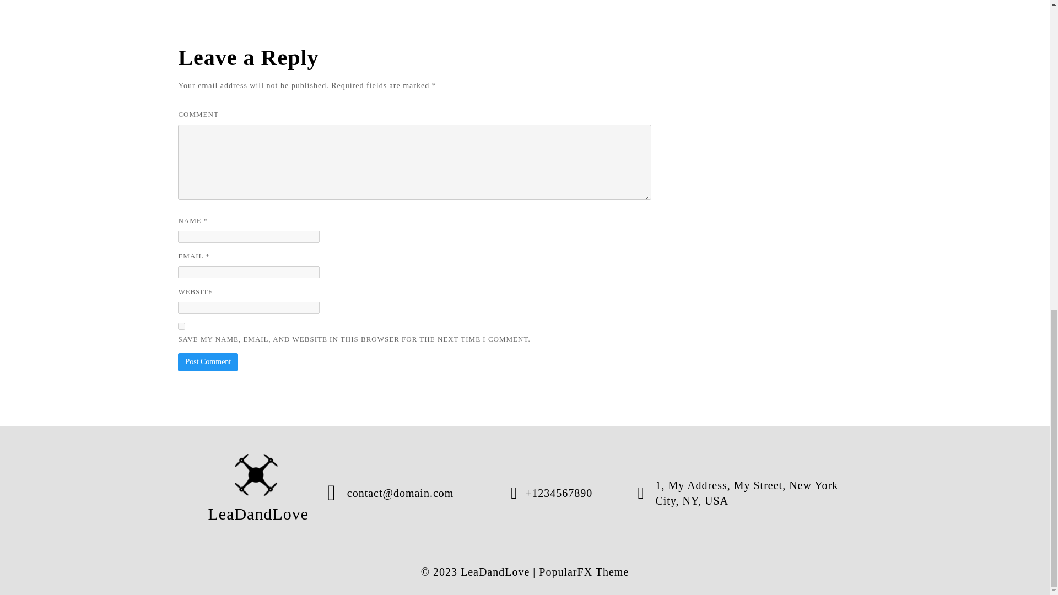 The image size is (1058, 595). I want to click on PopularFX Theme, so click(583, 572).